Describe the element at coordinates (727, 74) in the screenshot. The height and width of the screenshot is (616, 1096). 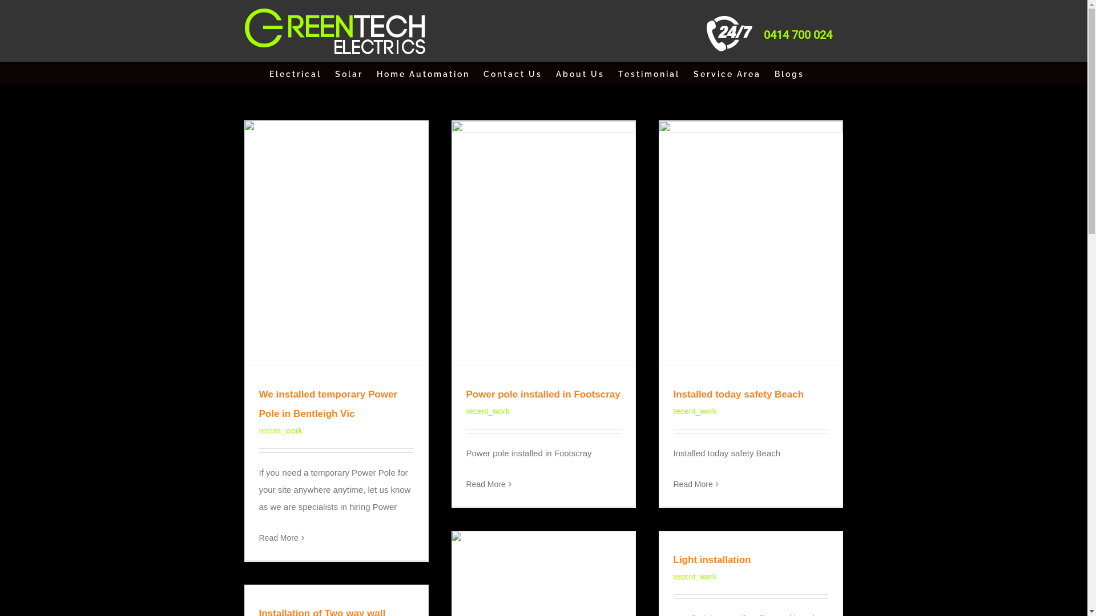
I see `Service Area` at that location.